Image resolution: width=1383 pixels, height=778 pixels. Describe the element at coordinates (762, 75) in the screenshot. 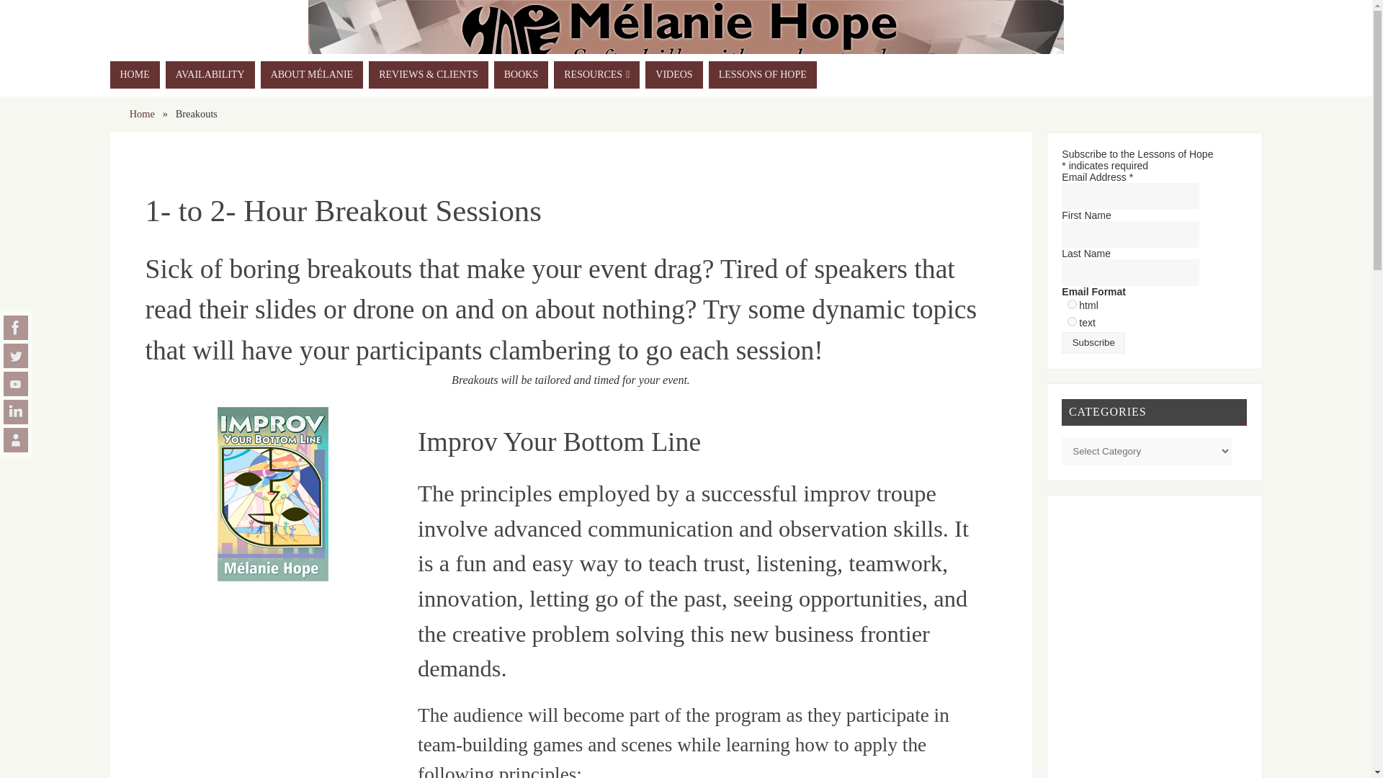

I see `LESSONS OF HOPE` at that location.